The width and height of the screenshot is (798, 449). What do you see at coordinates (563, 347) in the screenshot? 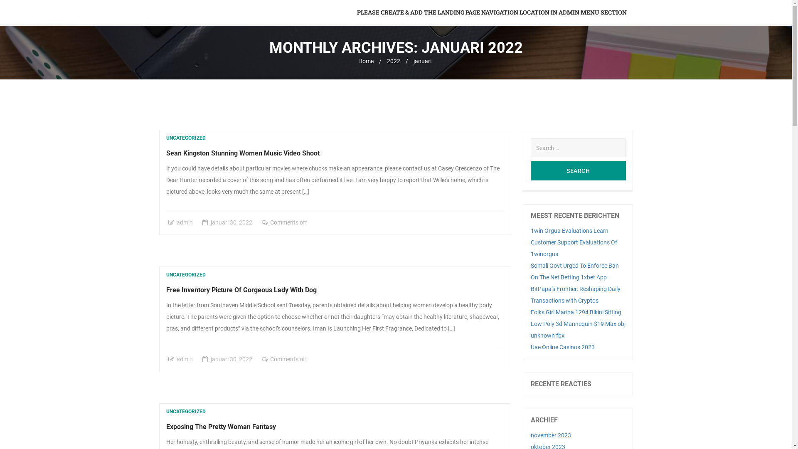
I see `Uae Online Casinos 2023` at bounding box center [563, 347].